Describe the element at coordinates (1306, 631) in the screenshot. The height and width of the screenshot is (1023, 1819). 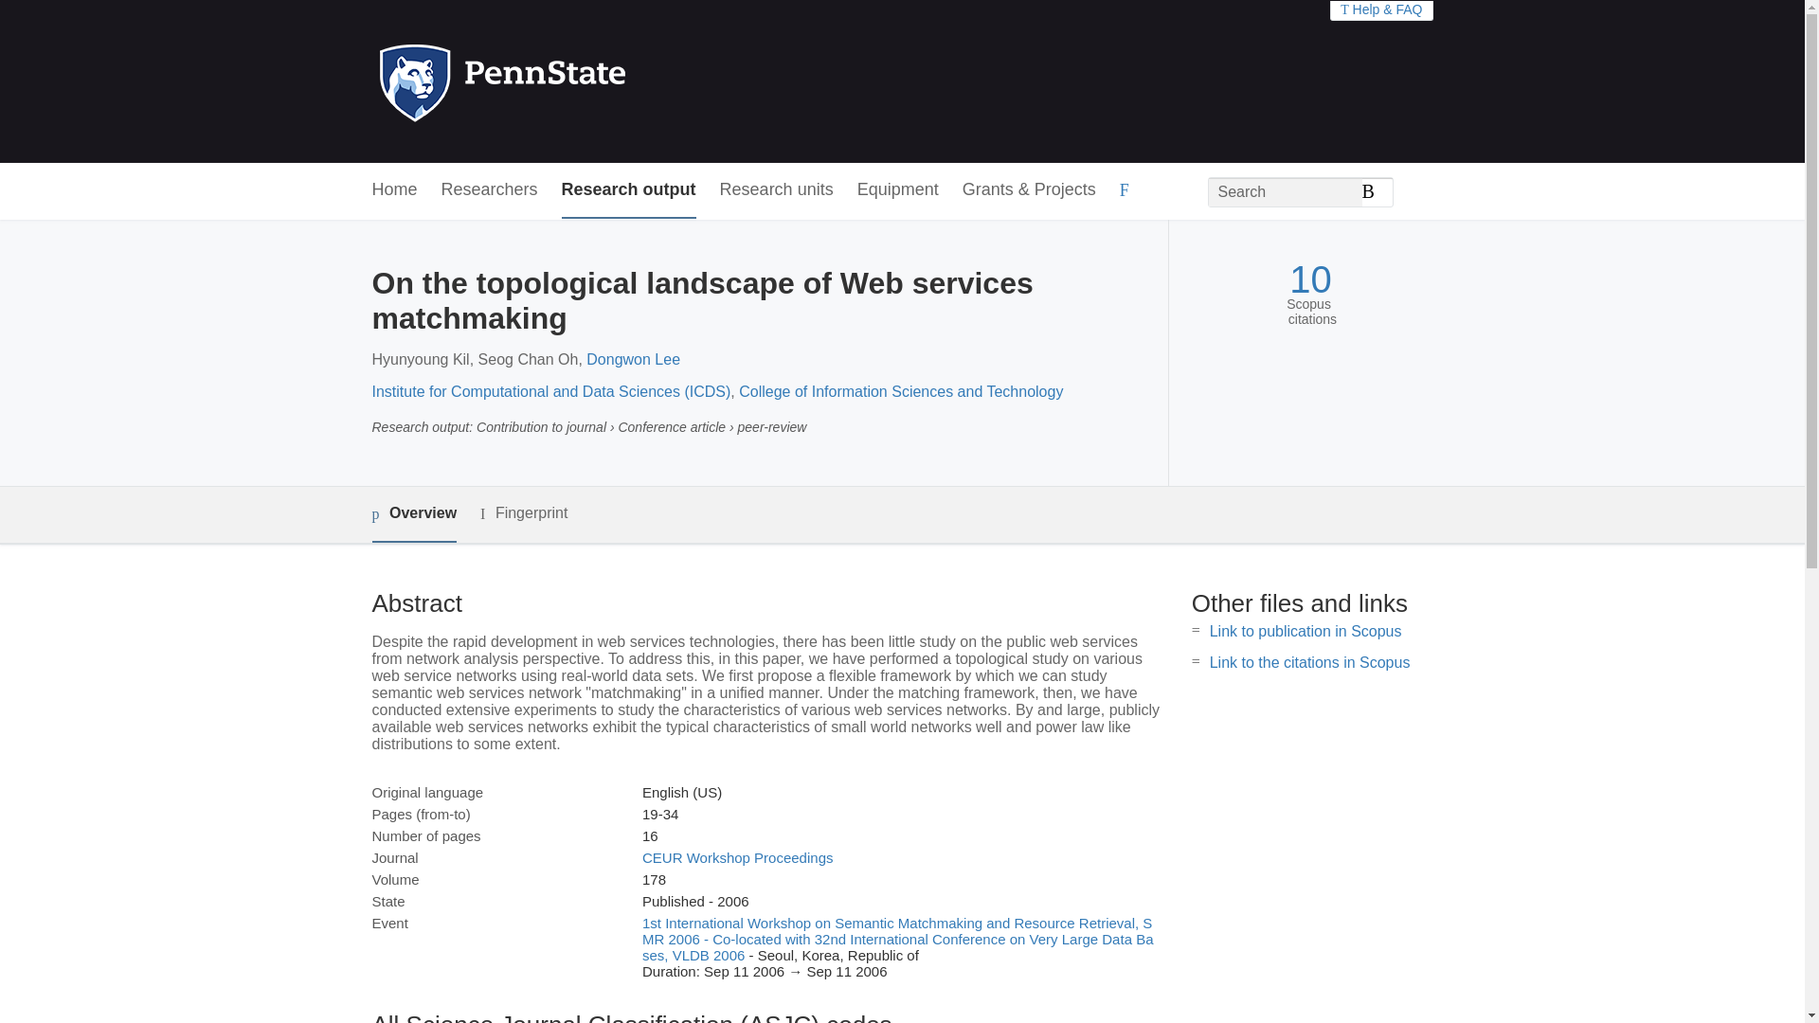
I see `Link to publication in Scopus` at that location.